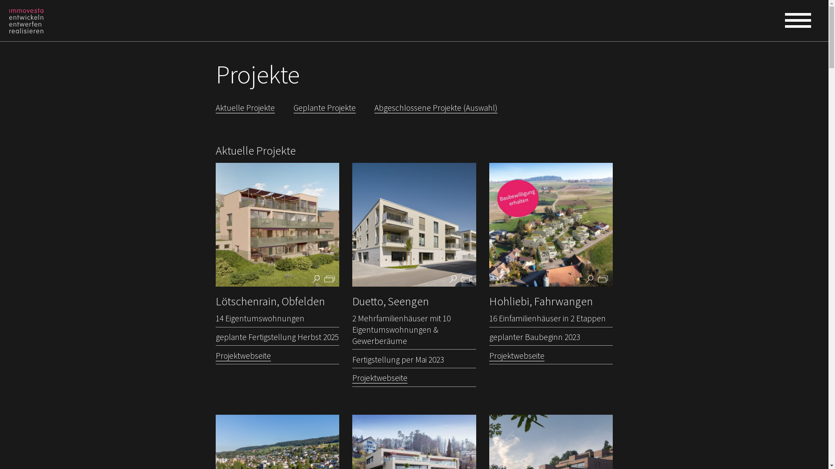 This screenshot has height=469, width=835. What do you see at coordinates (517, 356) in the screenshot?
I see `Projektwebseite` at bounding box center [517, 356].